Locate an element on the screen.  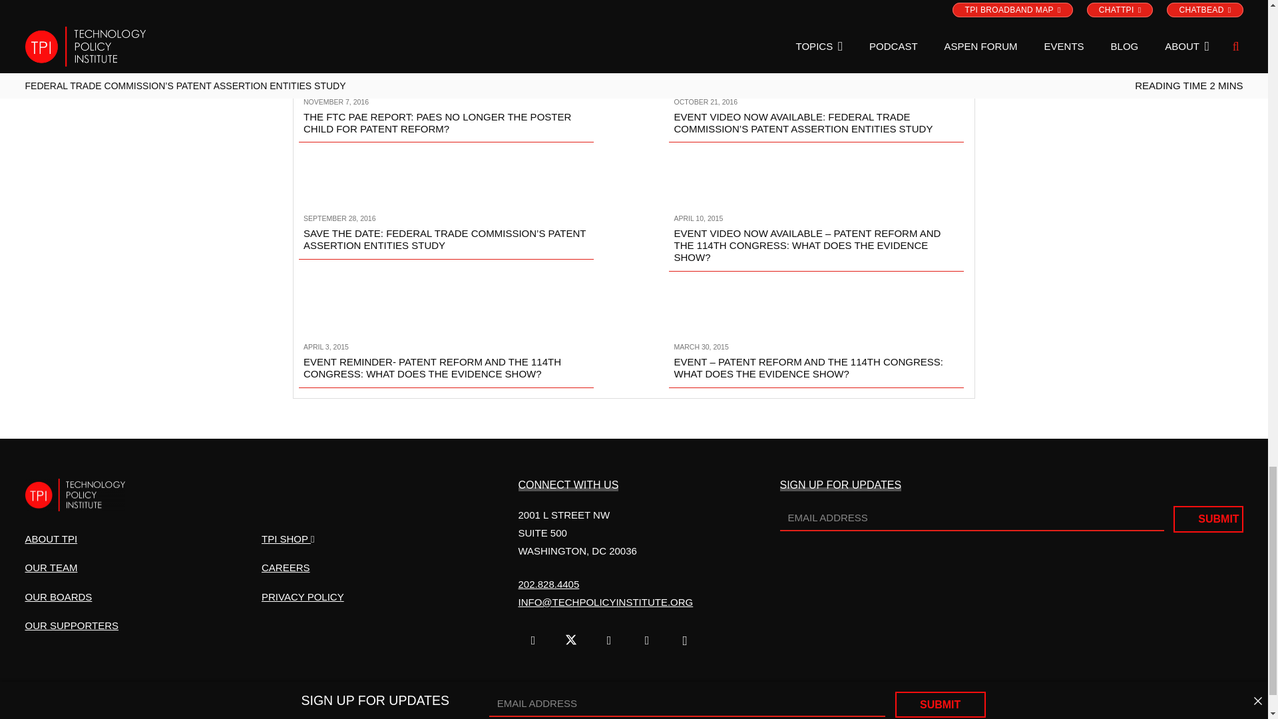
Facebook is located at coordinates (532, 640).